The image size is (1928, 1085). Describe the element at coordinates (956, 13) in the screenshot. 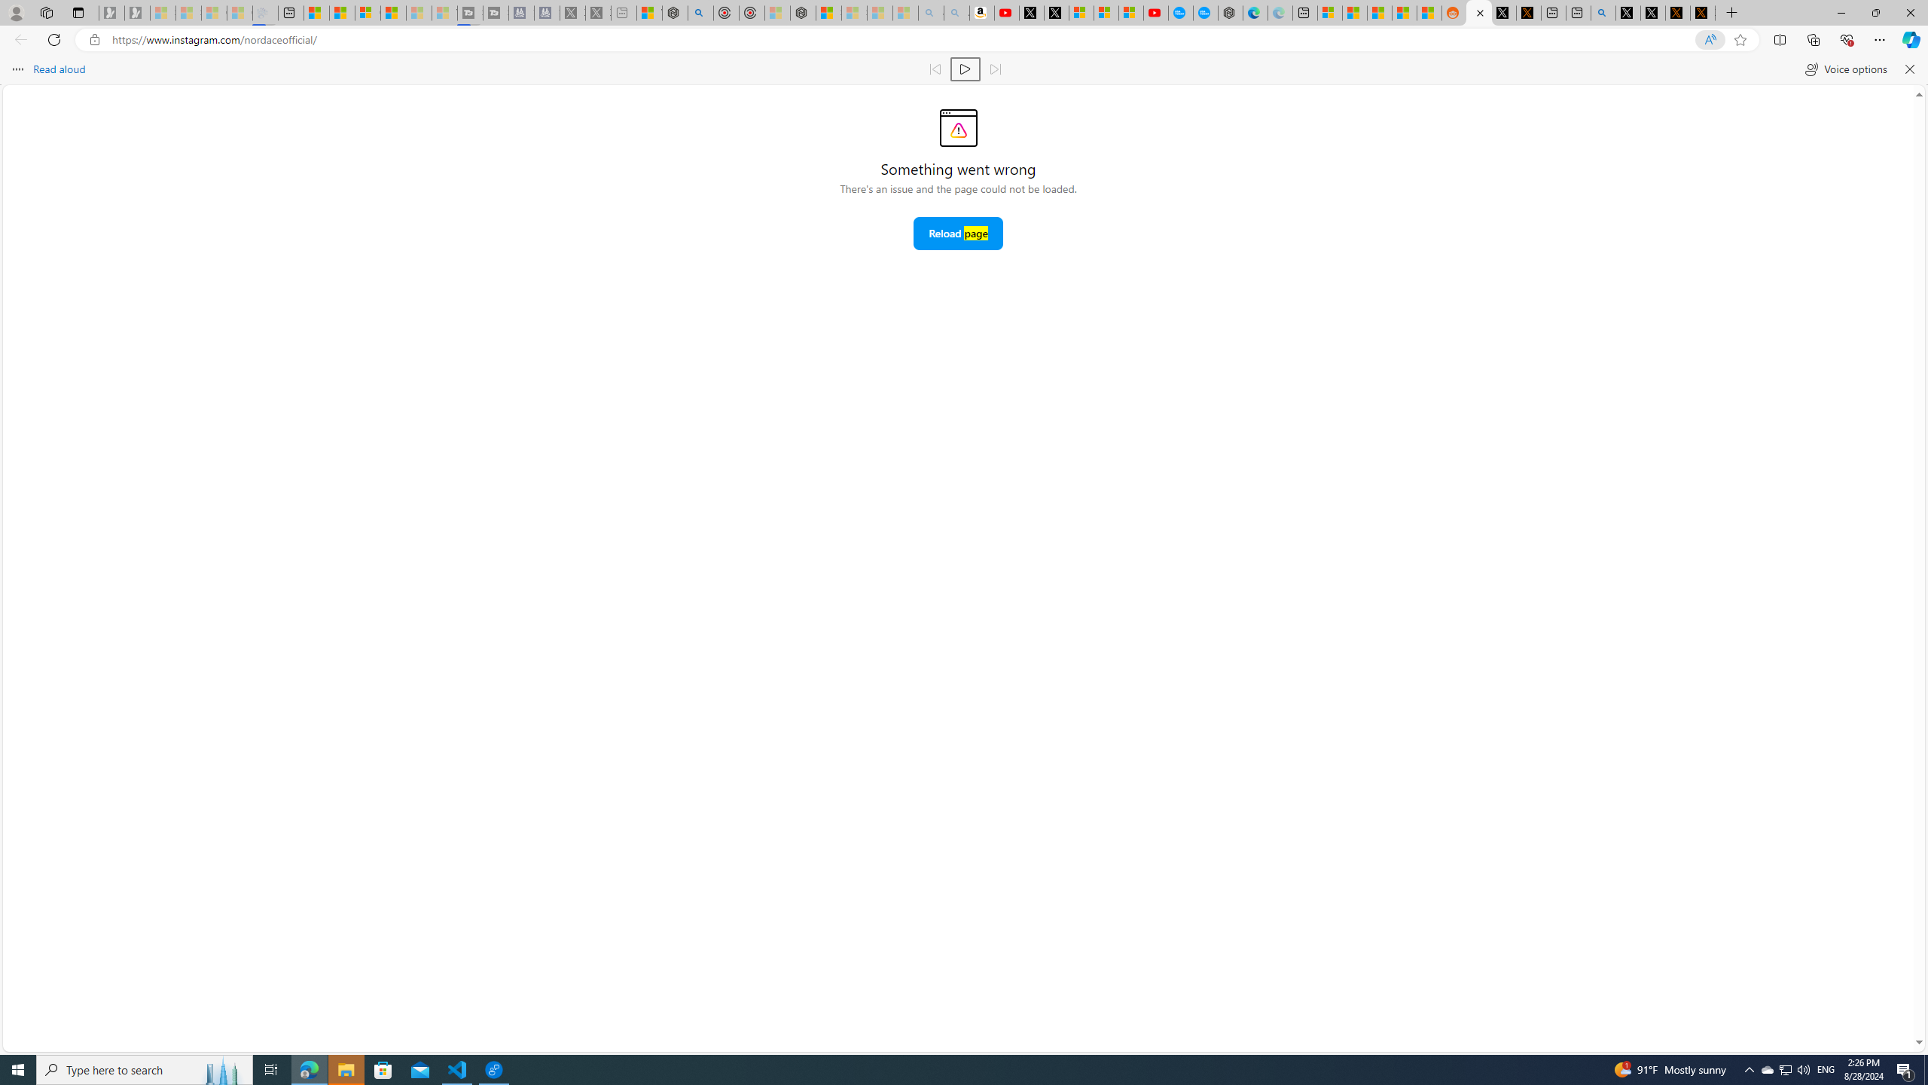

I see `Amazon Echo Dot PNG - Search Images - Sleeping` at that location.